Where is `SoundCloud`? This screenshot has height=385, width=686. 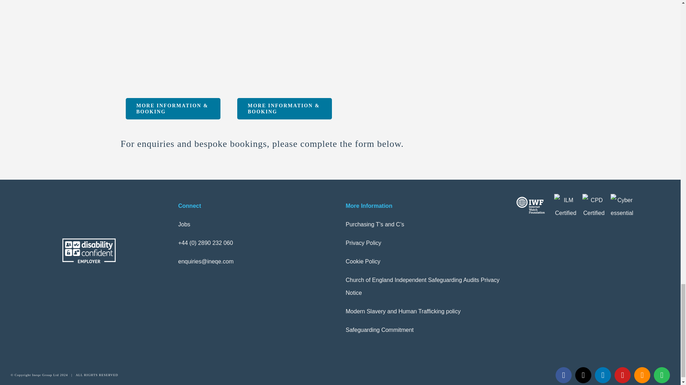
SoundCloud is located at coordinates (642, 375).